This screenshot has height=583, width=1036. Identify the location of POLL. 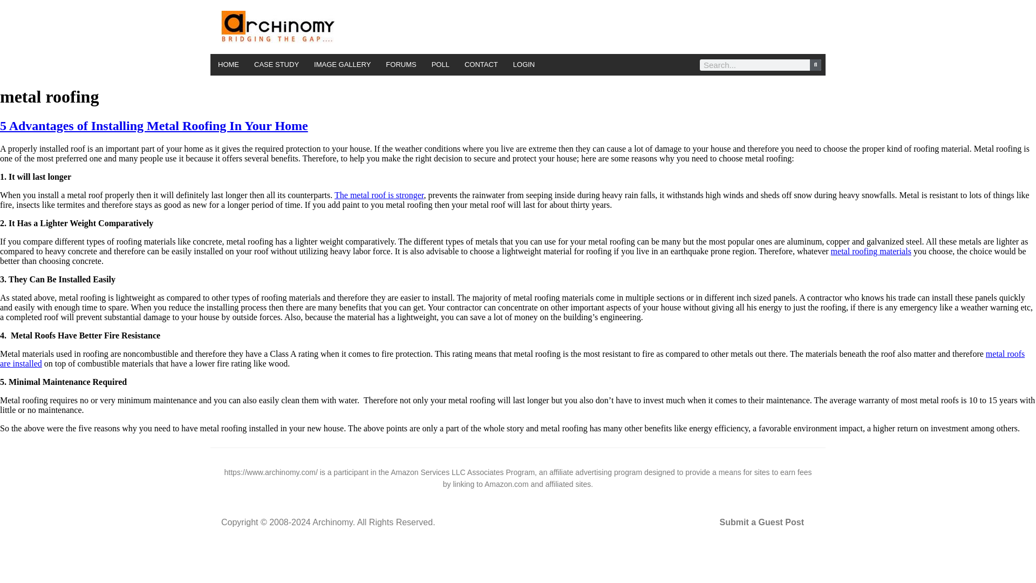
(440, 65).